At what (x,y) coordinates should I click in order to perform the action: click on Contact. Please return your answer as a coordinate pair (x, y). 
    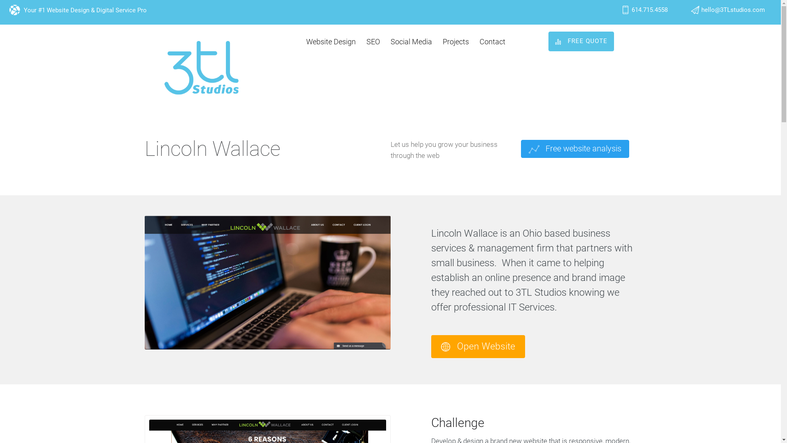
    Looking at the image, I should click on (493, 42).